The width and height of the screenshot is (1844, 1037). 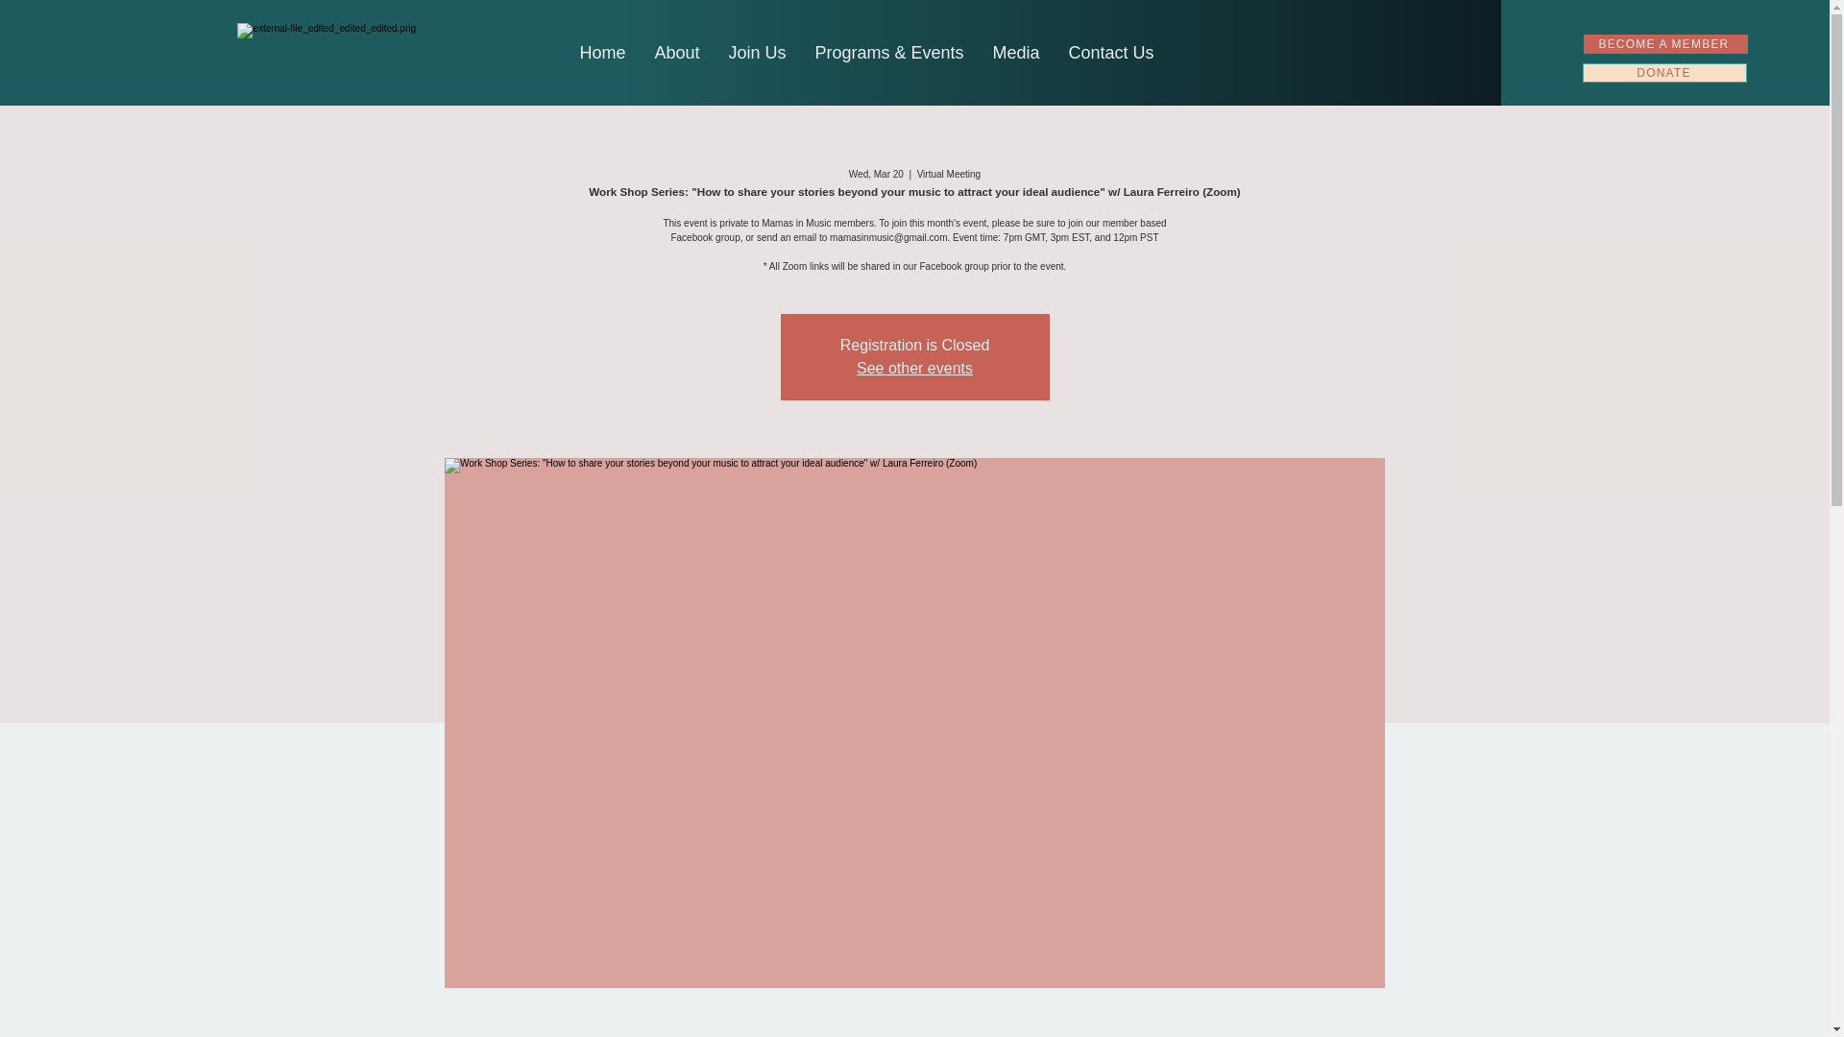 What do you see at coordinates (1663, 73) in the screenshot?
I see `DONATE` at bounding box center [1663, 73].